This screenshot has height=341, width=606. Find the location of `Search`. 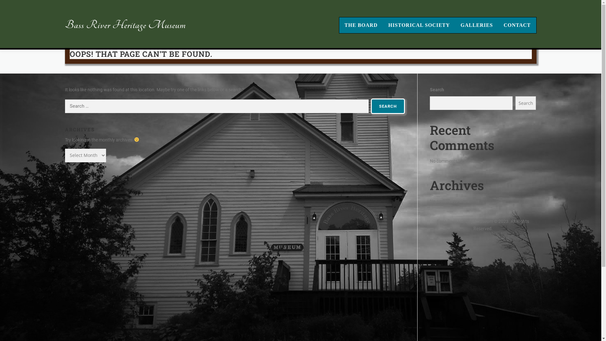

Search is located at coordinates (388, 106).